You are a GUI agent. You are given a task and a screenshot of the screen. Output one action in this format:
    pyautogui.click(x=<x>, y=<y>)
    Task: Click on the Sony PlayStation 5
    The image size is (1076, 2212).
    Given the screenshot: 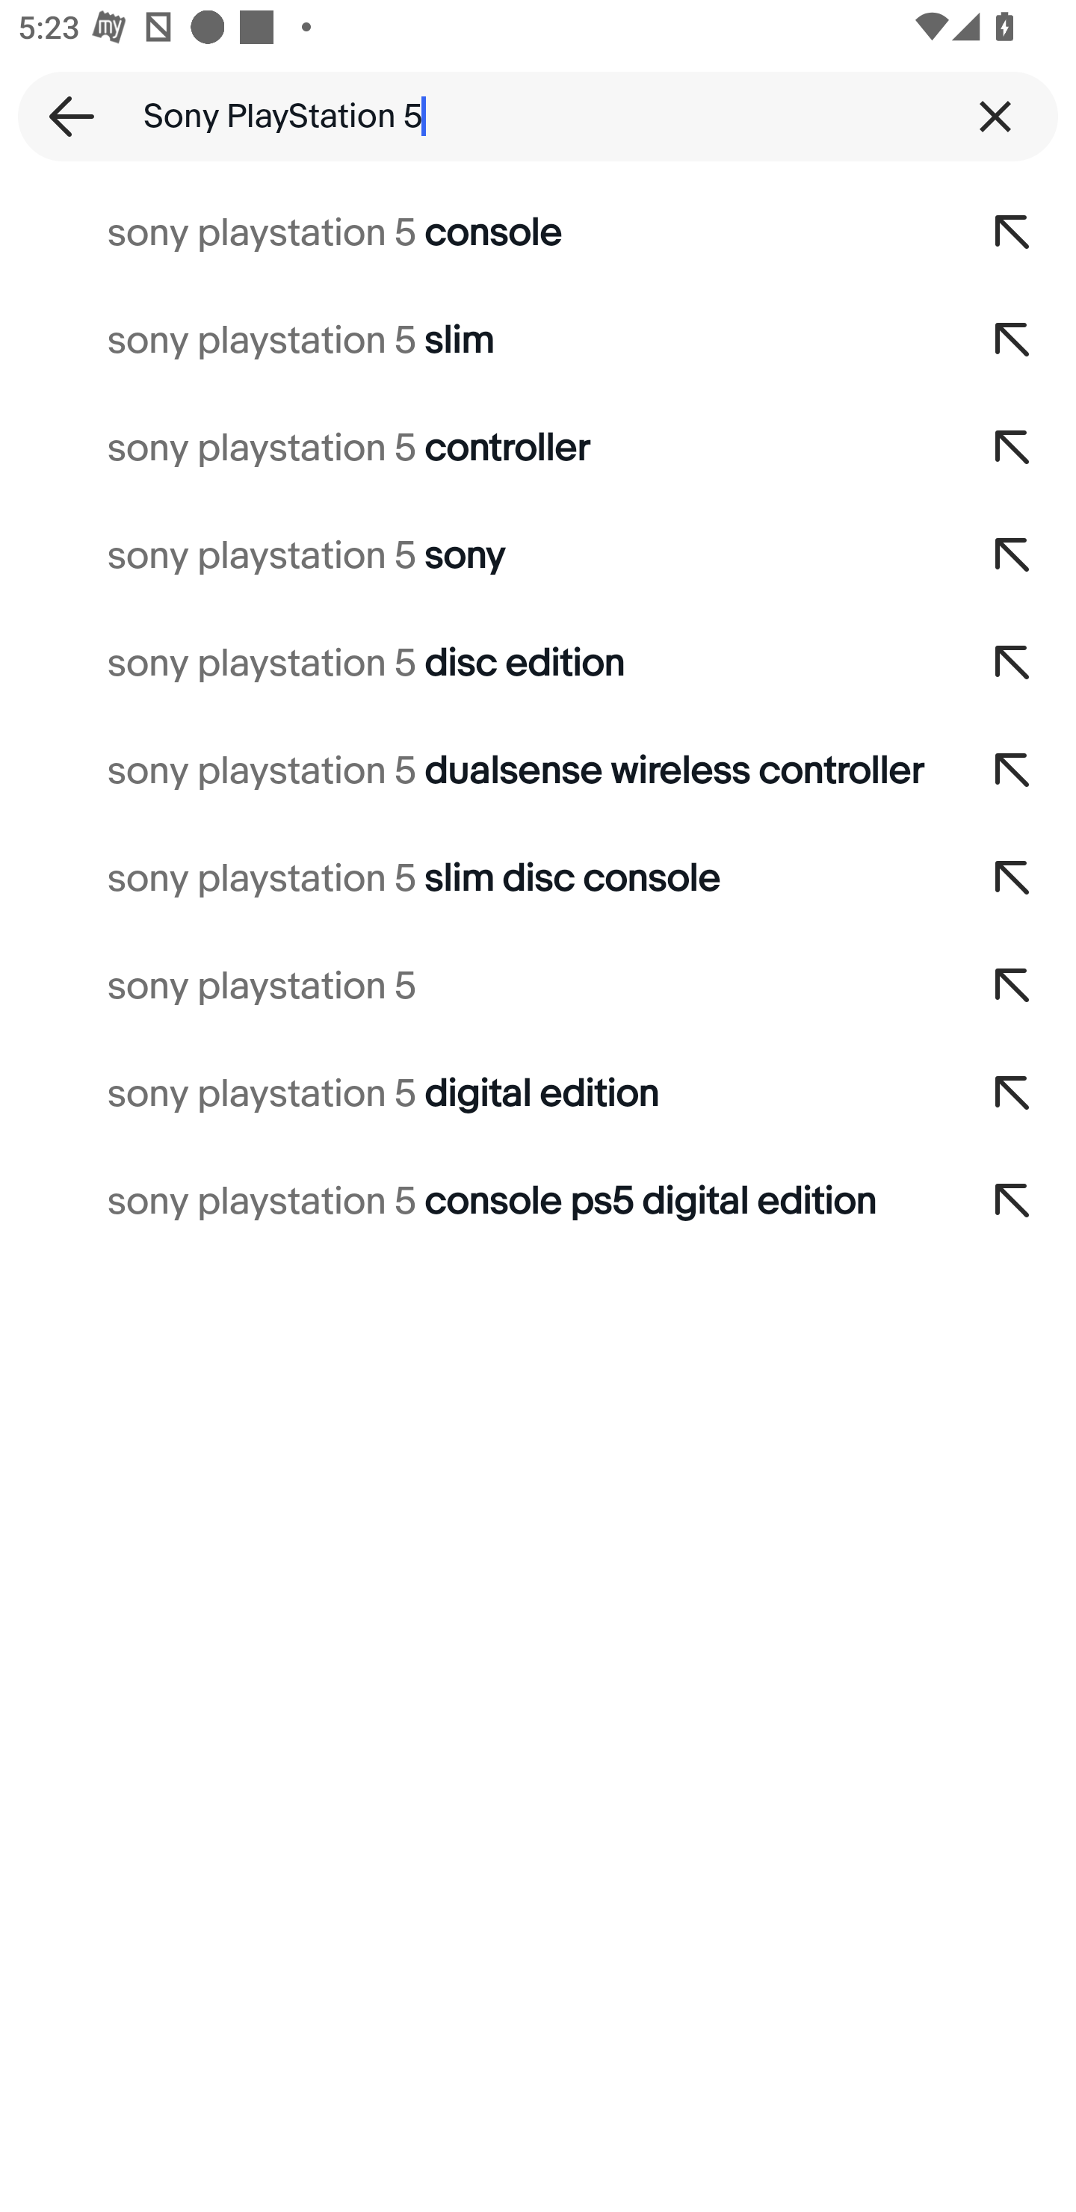 What is the action you would take?
    pyautogui.click(x=538, y=116)
    